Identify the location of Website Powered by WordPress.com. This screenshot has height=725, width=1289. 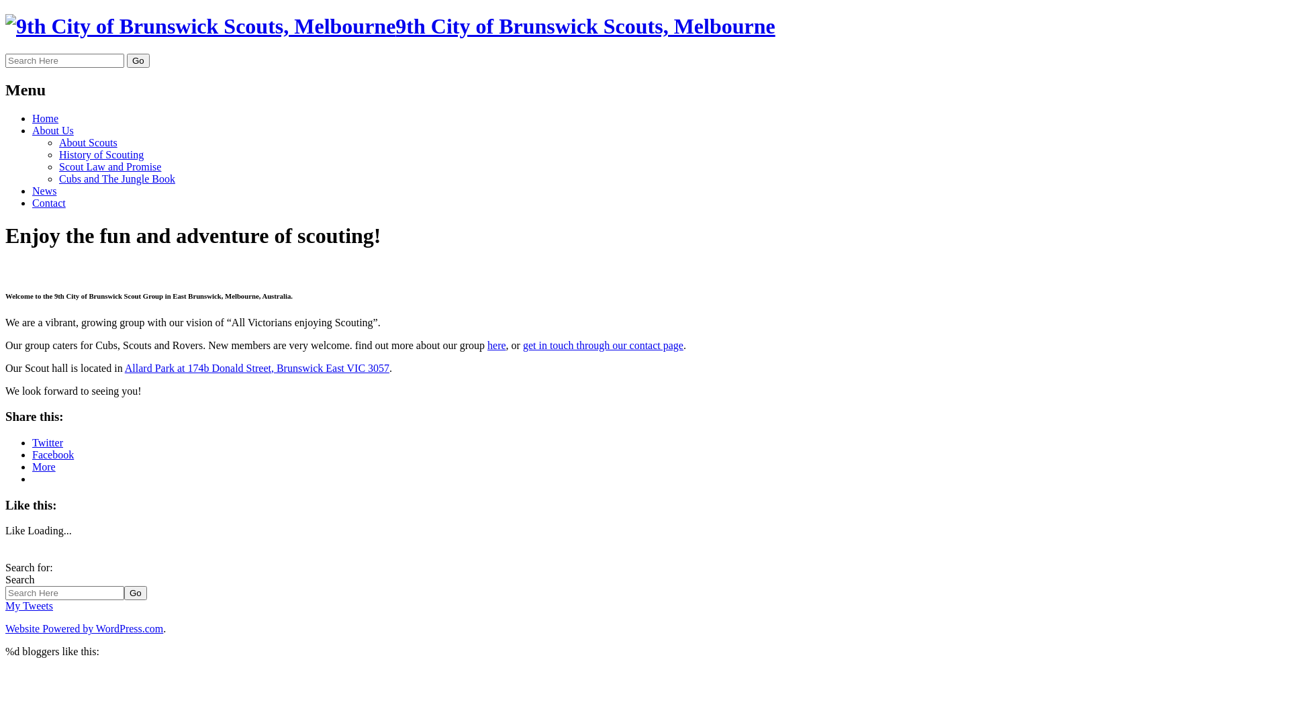
(85, 628).